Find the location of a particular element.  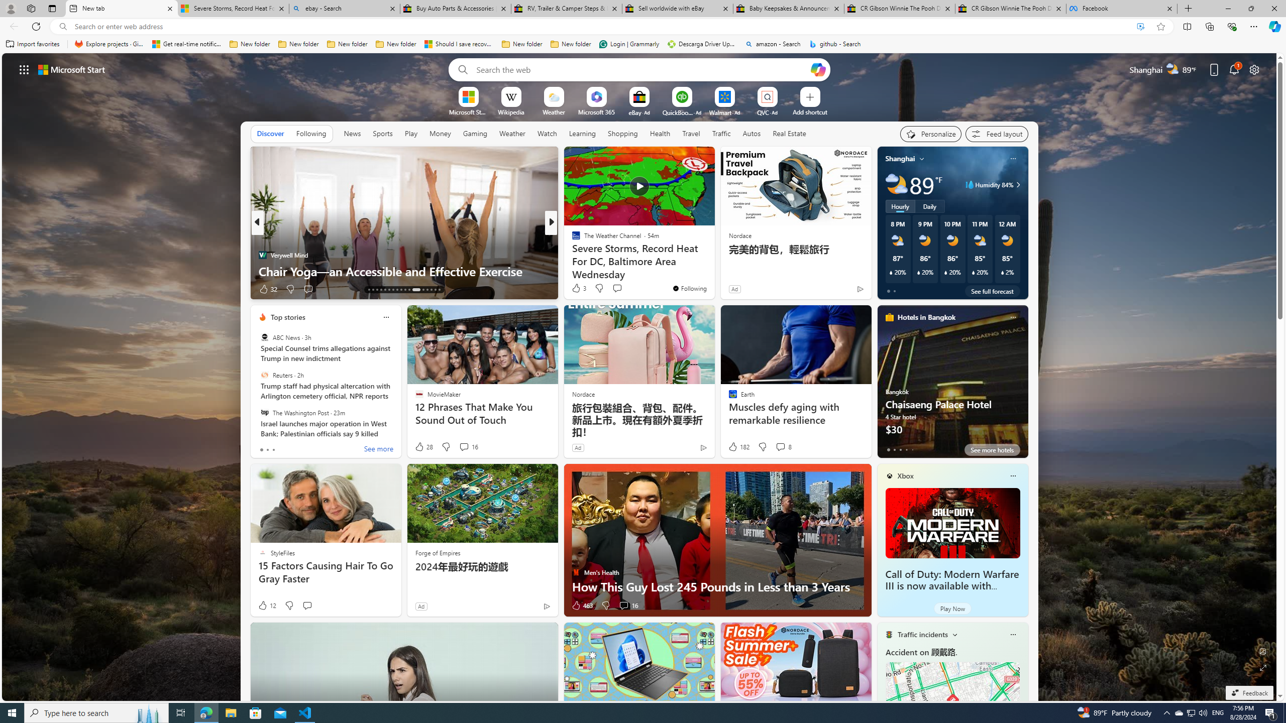

The Washington Post is located at coordinates (264, 412).